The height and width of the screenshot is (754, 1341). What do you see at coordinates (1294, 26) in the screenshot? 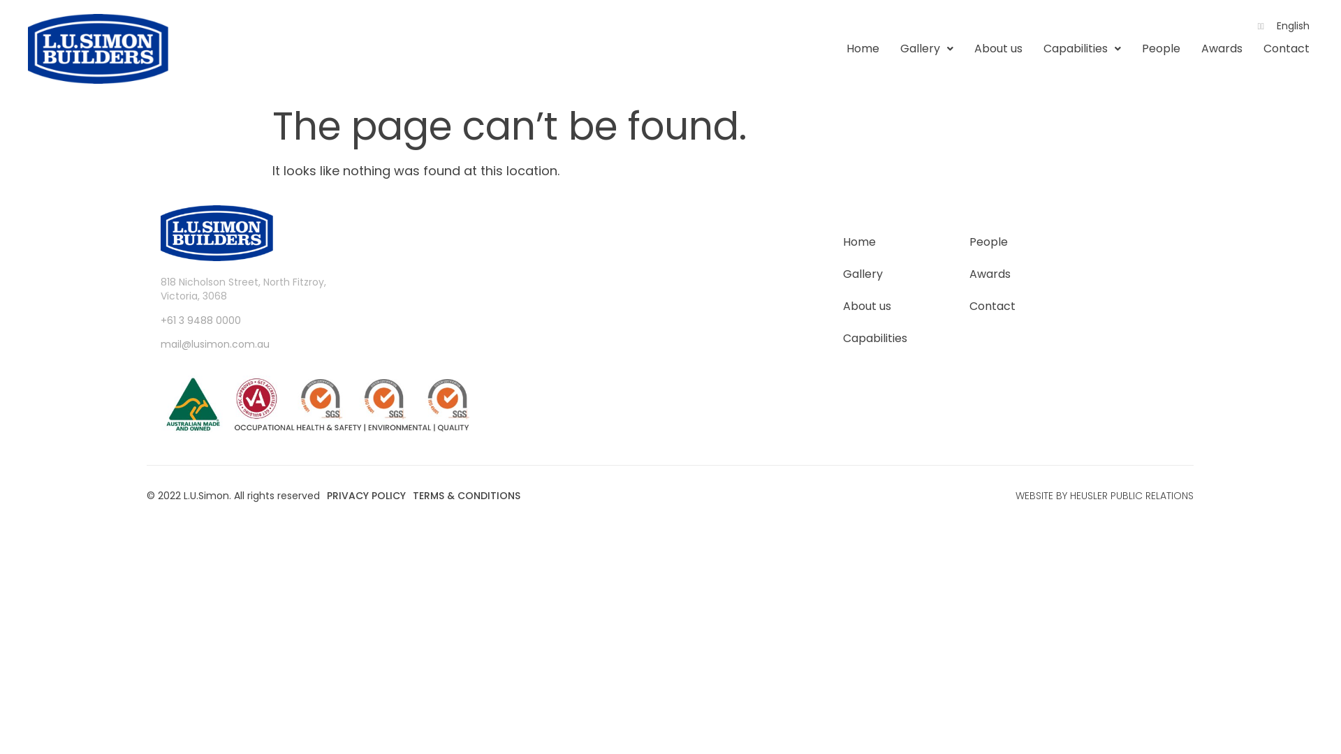
I see `English` at bounding box center [1294, 26].